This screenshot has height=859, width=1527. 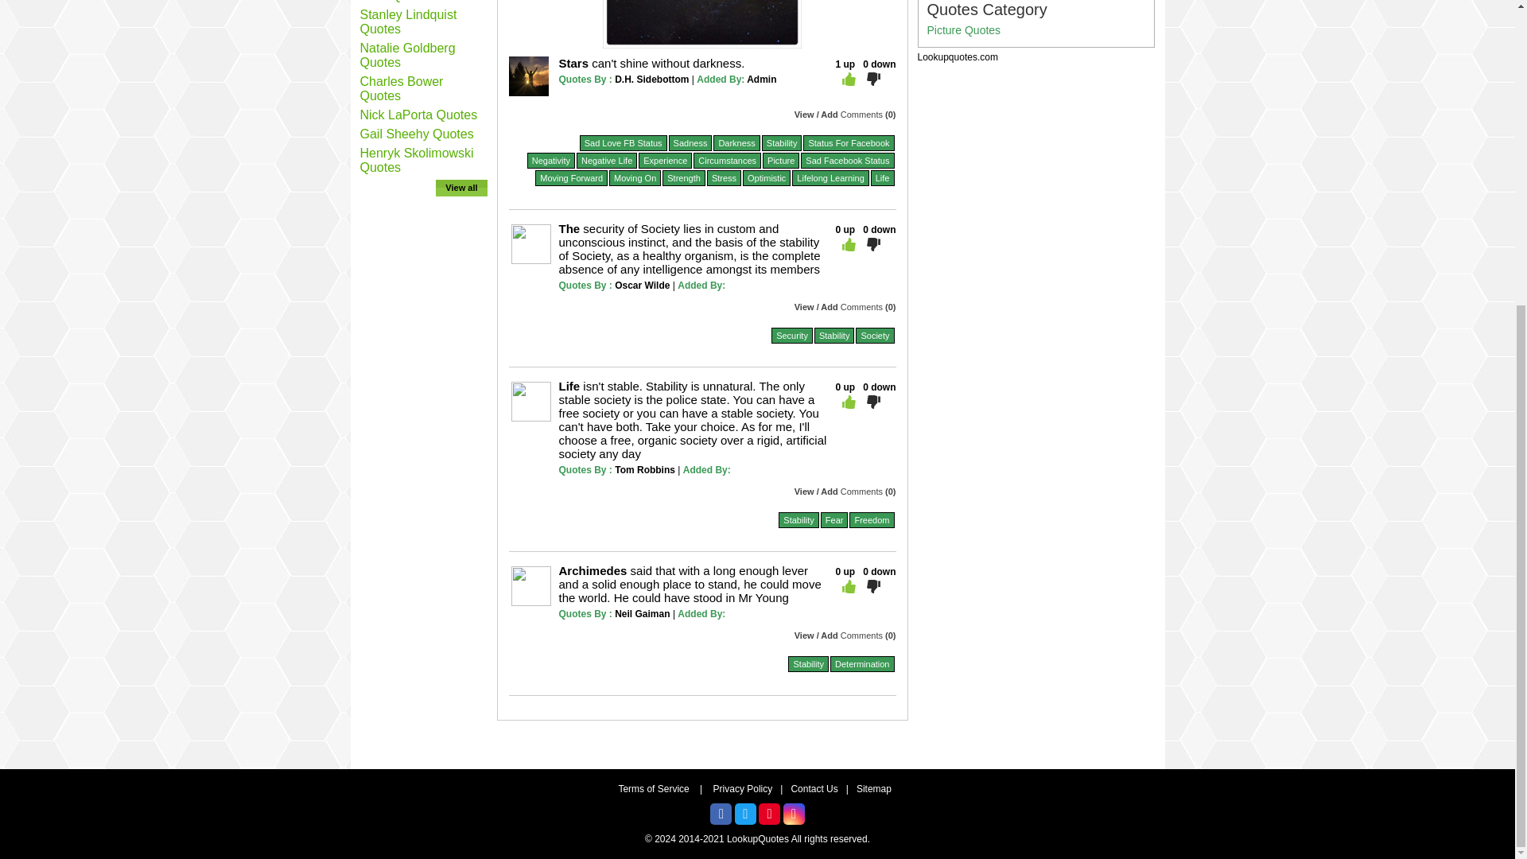 I want to click on Henryk Skolimowski Quotes, so click(x=416, y=160).